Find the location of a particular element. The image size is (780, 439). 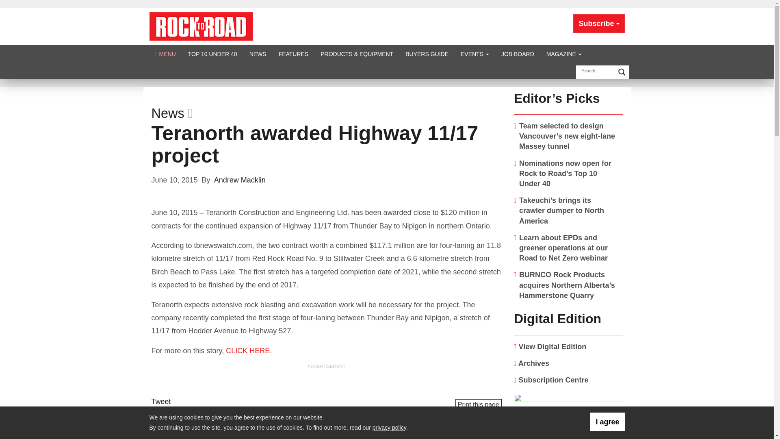

MENU is located at coordinates (166, 54).